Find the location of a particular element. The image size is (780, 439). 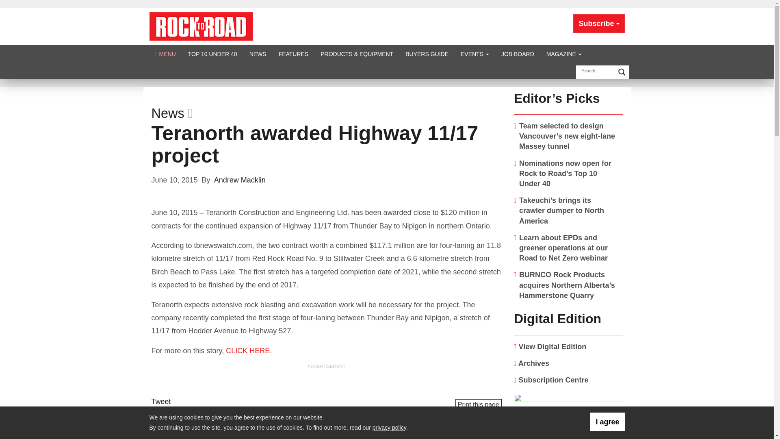

MENU is located at coordinates (166, 54).